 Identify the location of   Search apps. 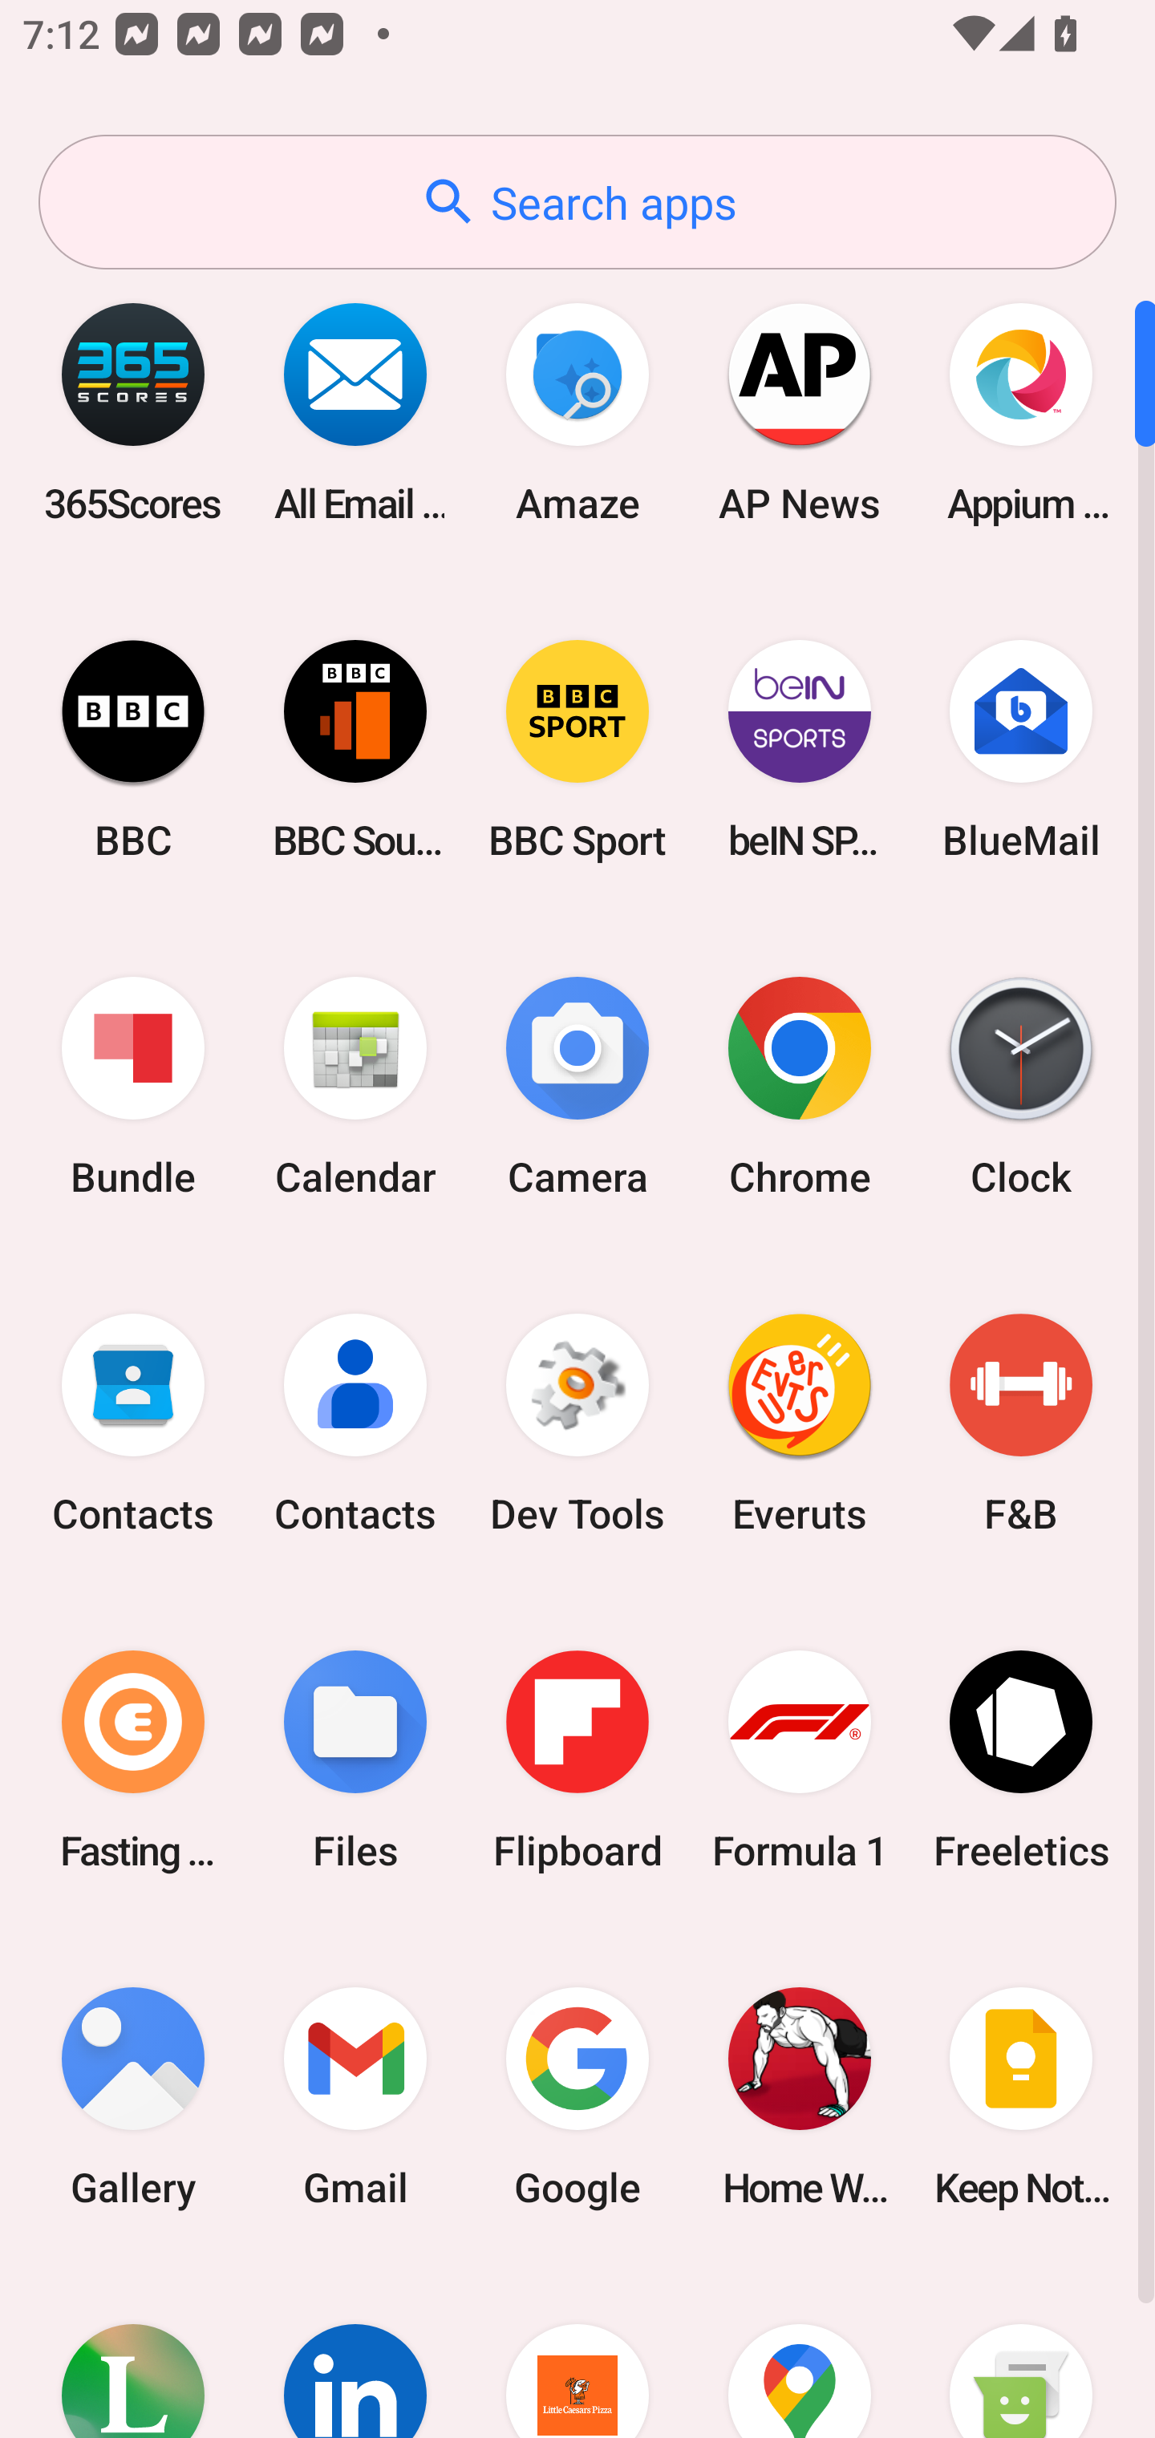
(577, 202).